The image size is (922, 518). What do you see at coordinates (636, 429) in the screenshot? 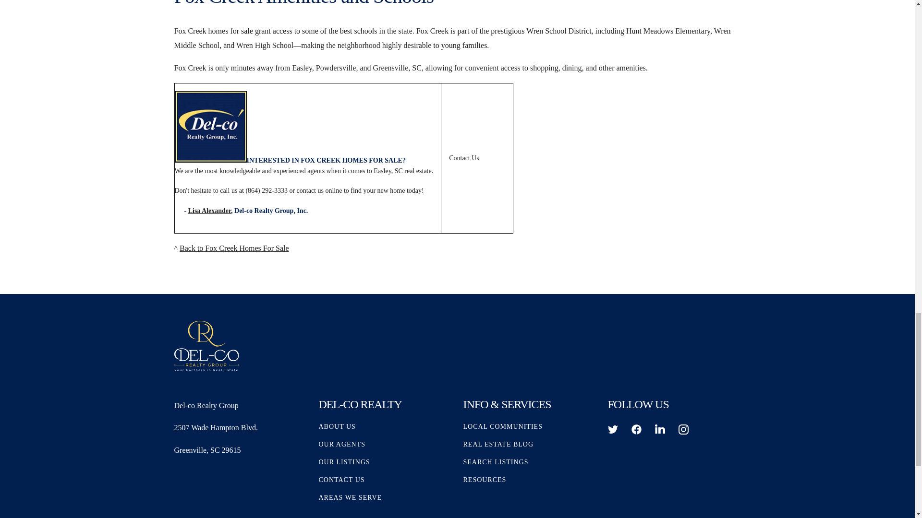
I see `FACEBOOK` at bounding box center [636, 429].